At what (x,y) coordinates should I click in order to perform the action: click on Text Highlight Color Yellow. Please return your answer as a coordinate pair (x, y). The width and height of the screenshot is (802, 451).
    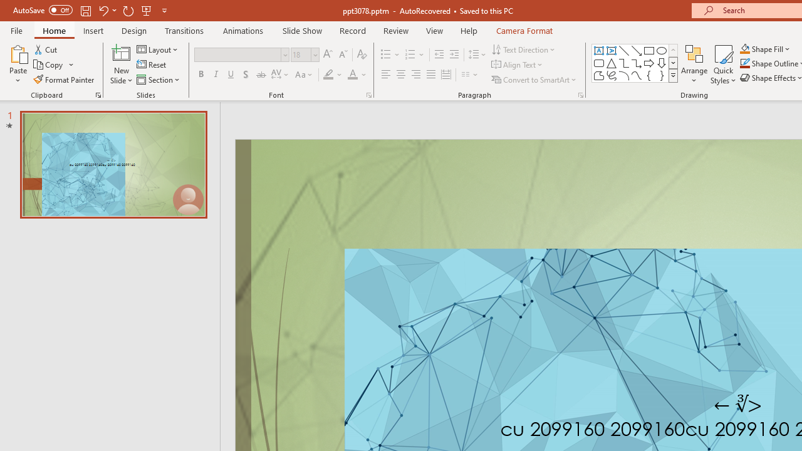
    Looking at the image, I should click on (328, 75).